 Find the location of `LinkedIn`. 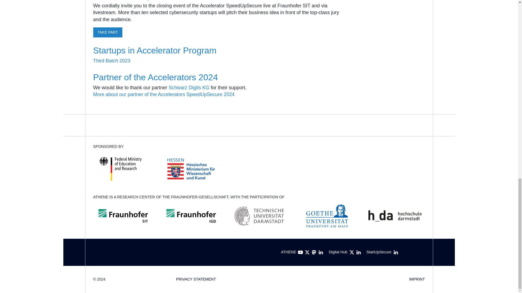

LinkedIn is located at coordinates (396, 252).